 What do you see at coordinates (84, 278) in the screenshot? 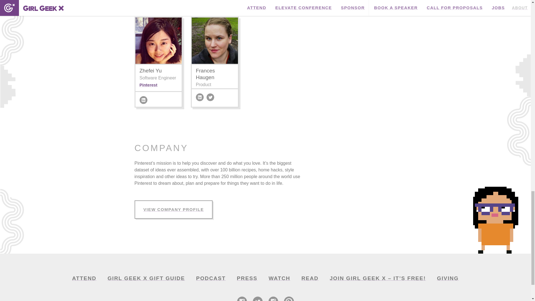
I see `ATTEND` at bounding box center [84, 278].